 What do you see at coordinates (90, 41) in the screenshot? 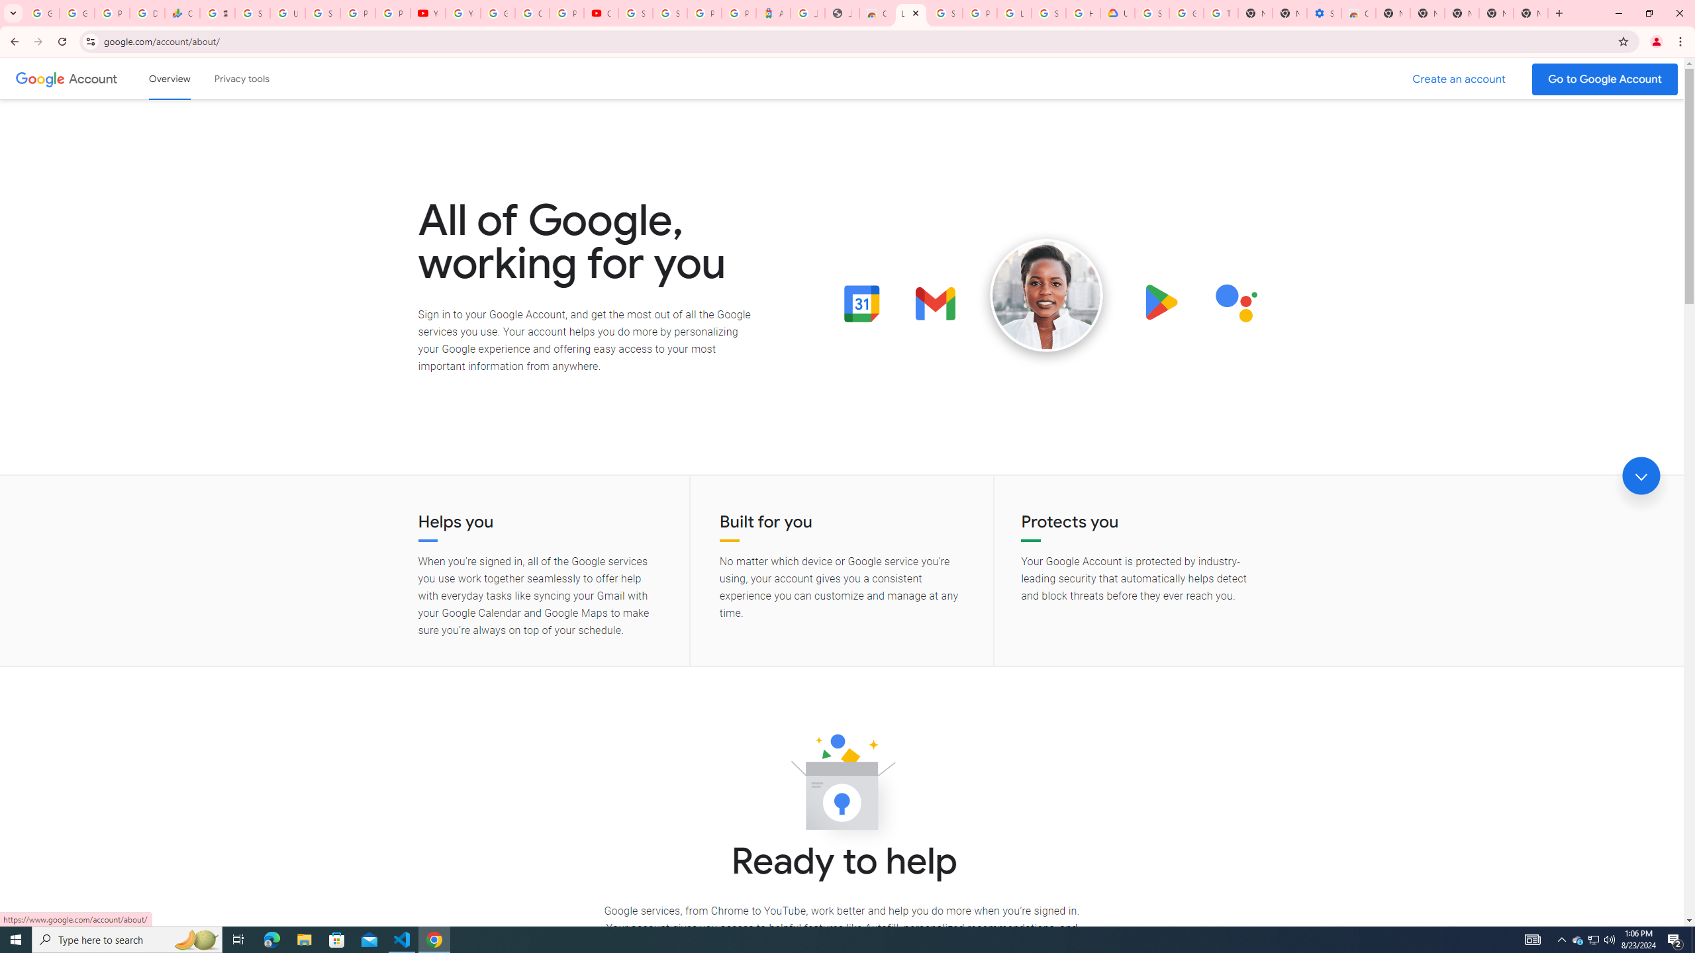
I see `View site information` at bounding box center [90, 41].